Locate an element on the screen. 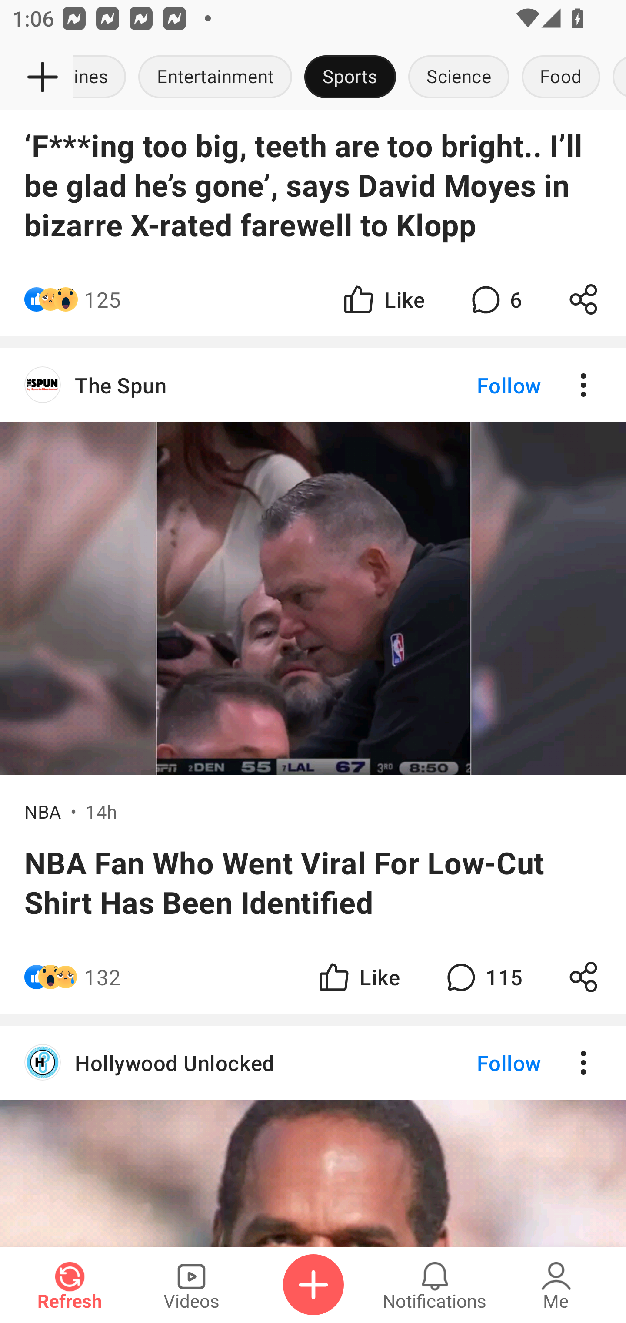 The height and width of the screenshot is (1323, 626). Videos is located at coordinates (191, 1285).